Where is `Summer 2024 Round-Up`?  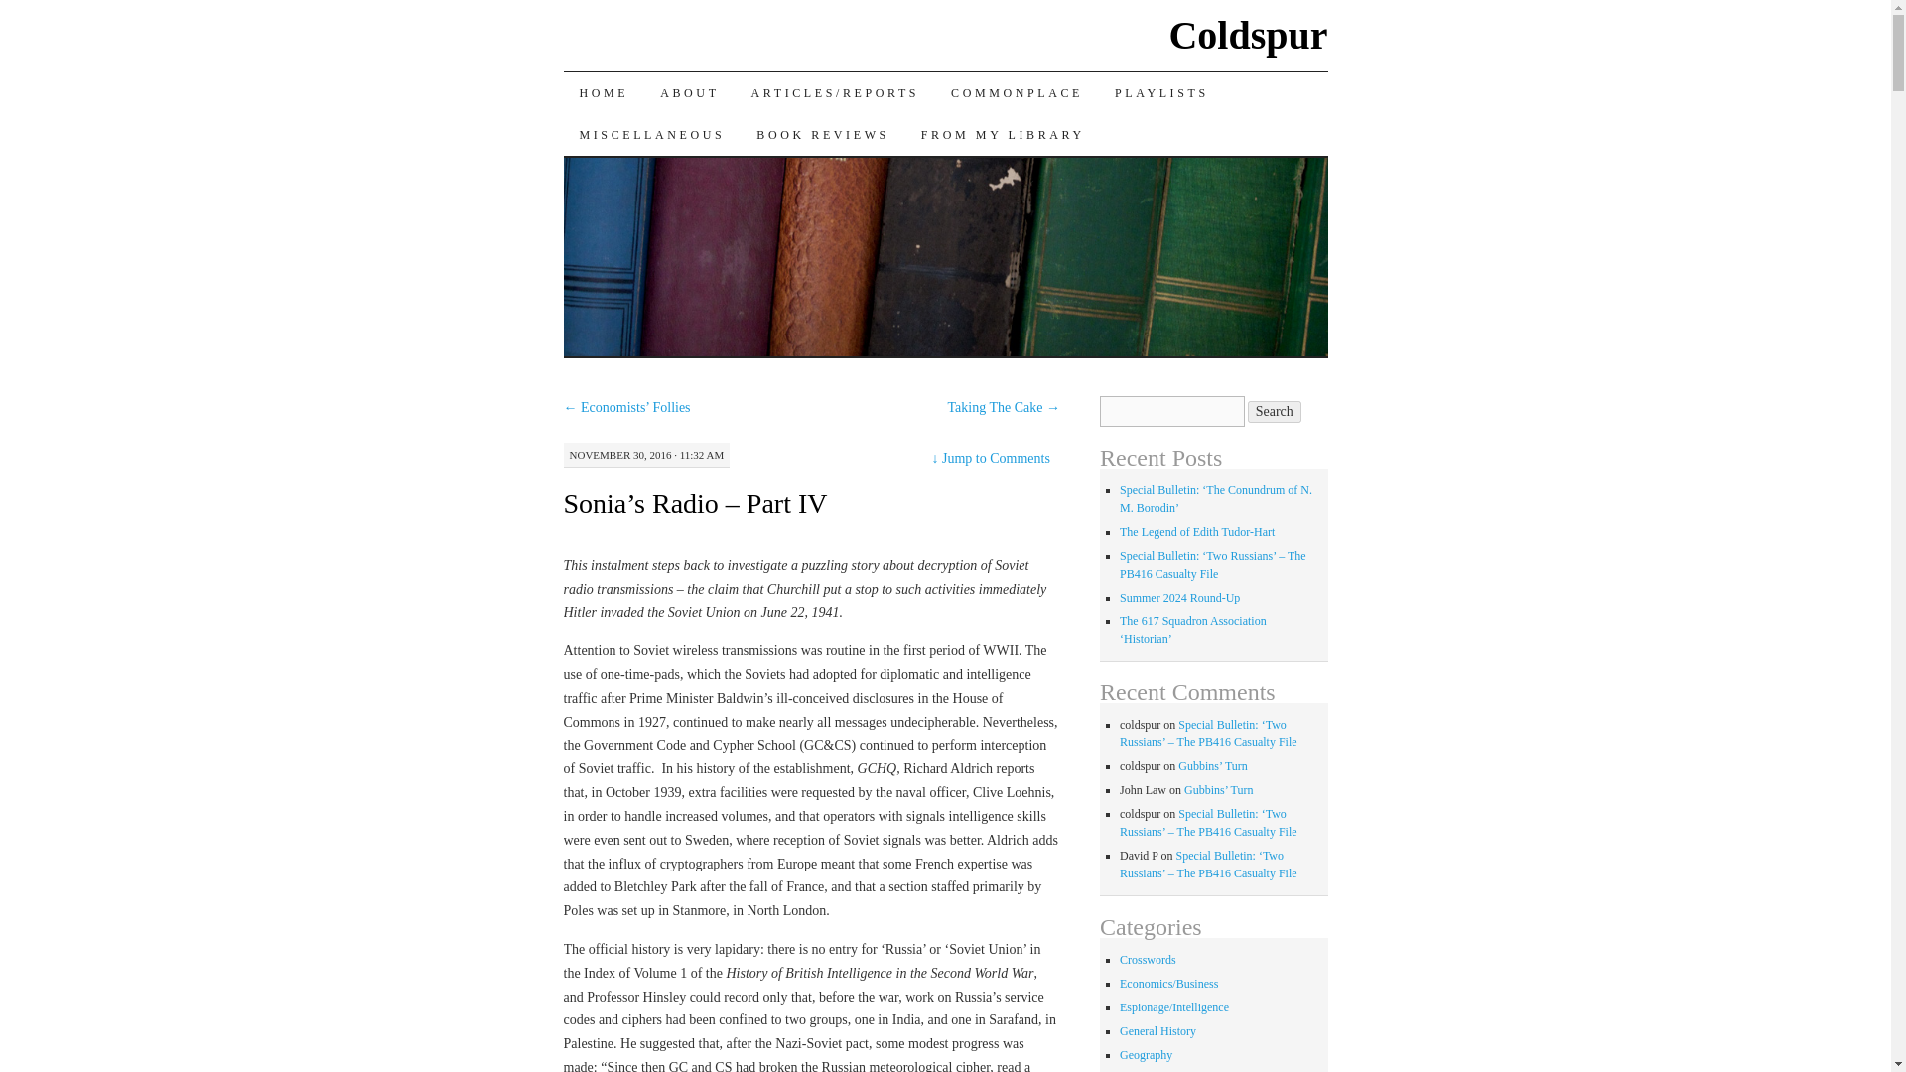
Summer 2024 Round-Up is located at coordinates (1179, 598).